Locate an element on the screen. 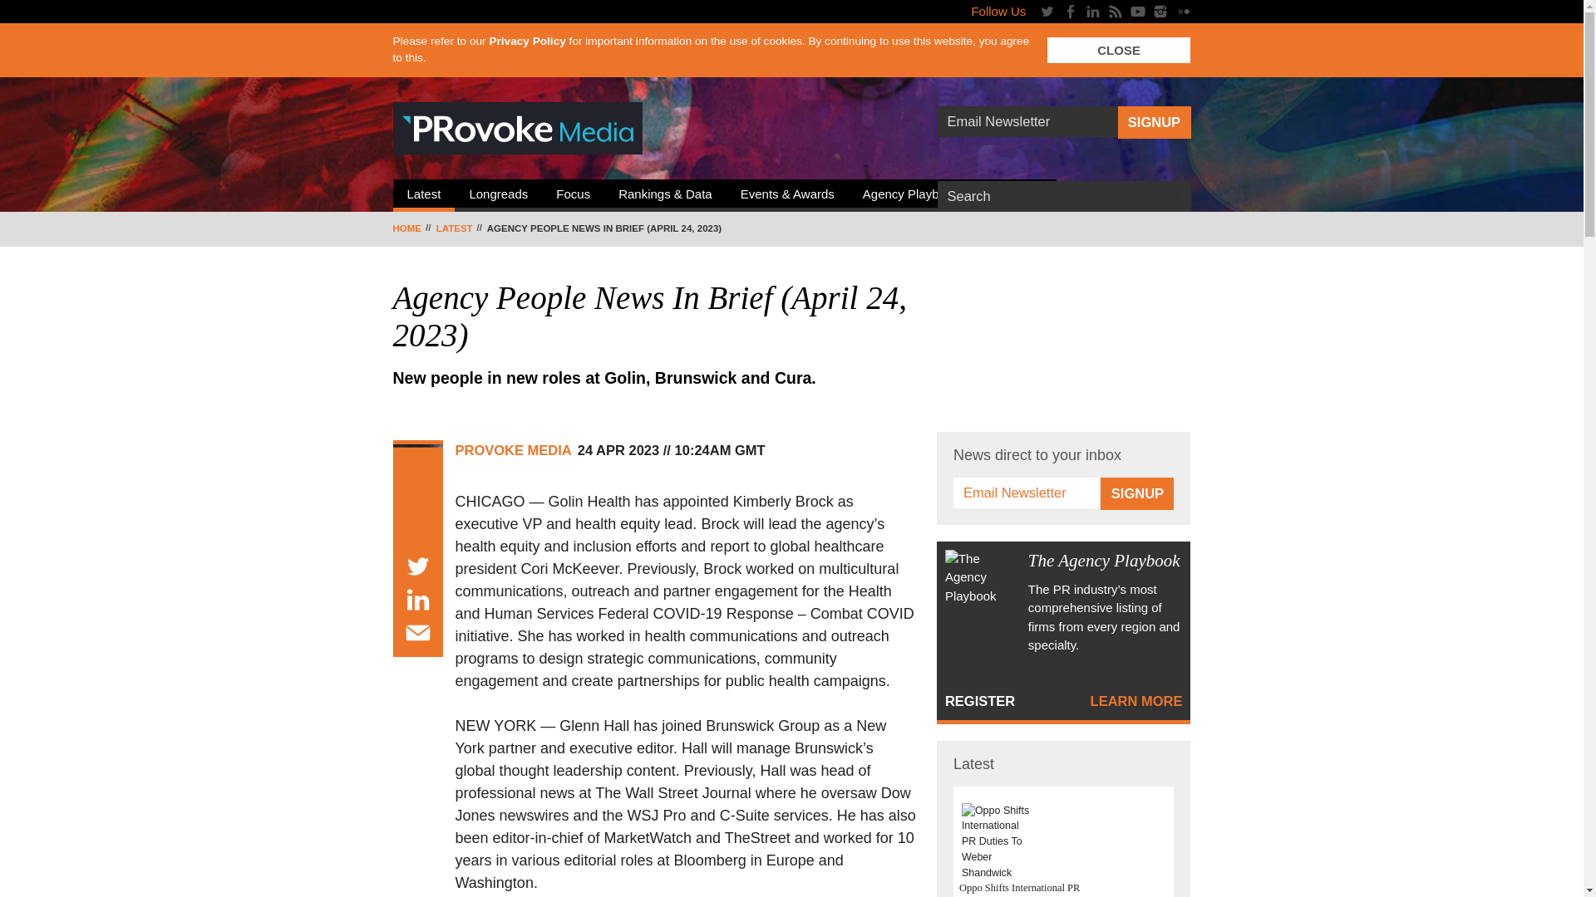 This screenshot has height=897, width=1596. CLOSE is located at coordinates (1119, 50).